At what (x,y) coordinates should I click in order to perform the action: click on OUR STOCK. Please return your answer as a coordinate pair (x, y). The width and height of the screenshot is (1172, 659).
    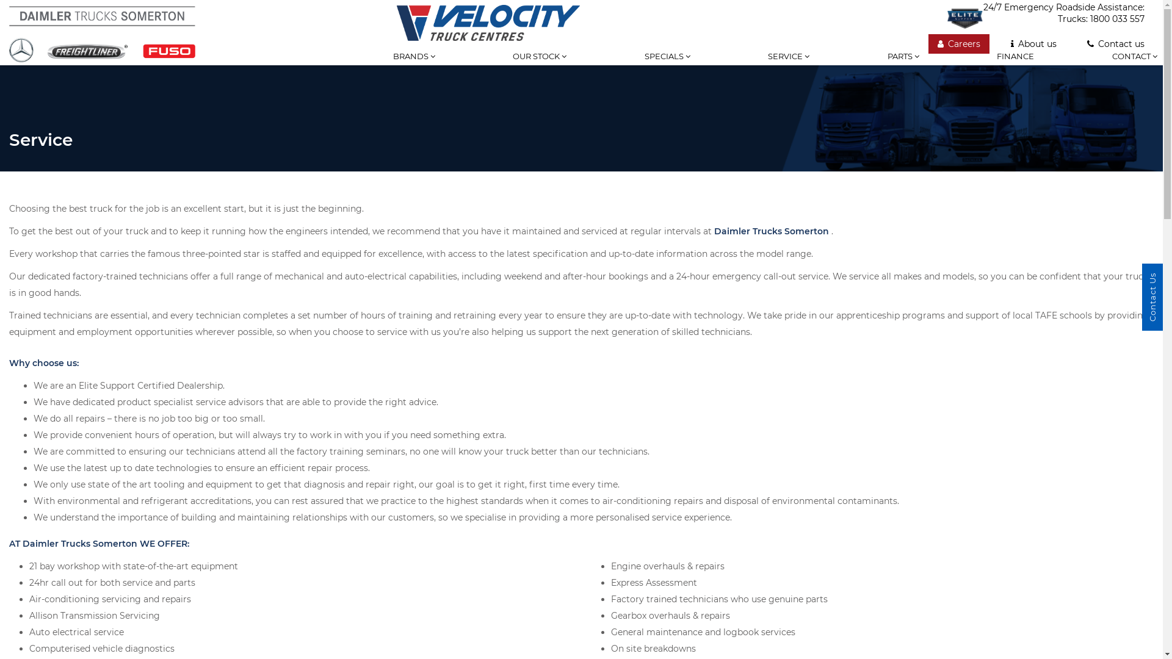
    Looking at the image, I should click on (540, 65).